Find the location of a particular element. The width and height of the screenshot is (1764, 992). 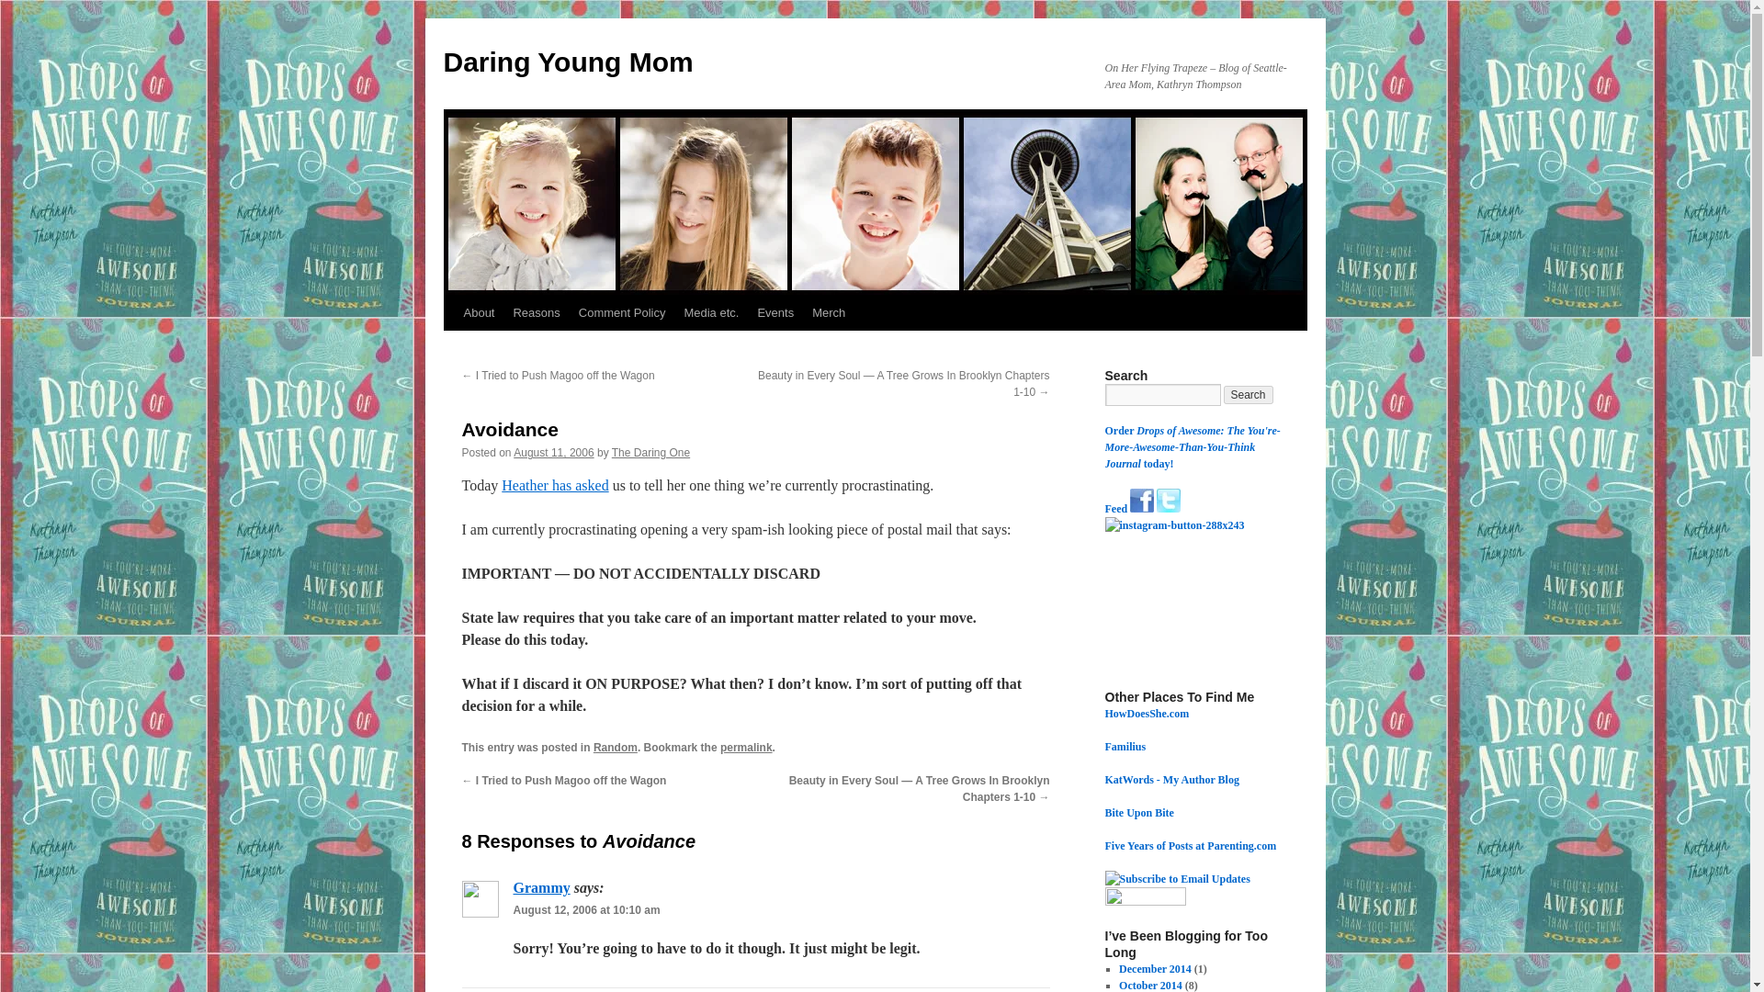

Search is located at coordinates (1249, 395).